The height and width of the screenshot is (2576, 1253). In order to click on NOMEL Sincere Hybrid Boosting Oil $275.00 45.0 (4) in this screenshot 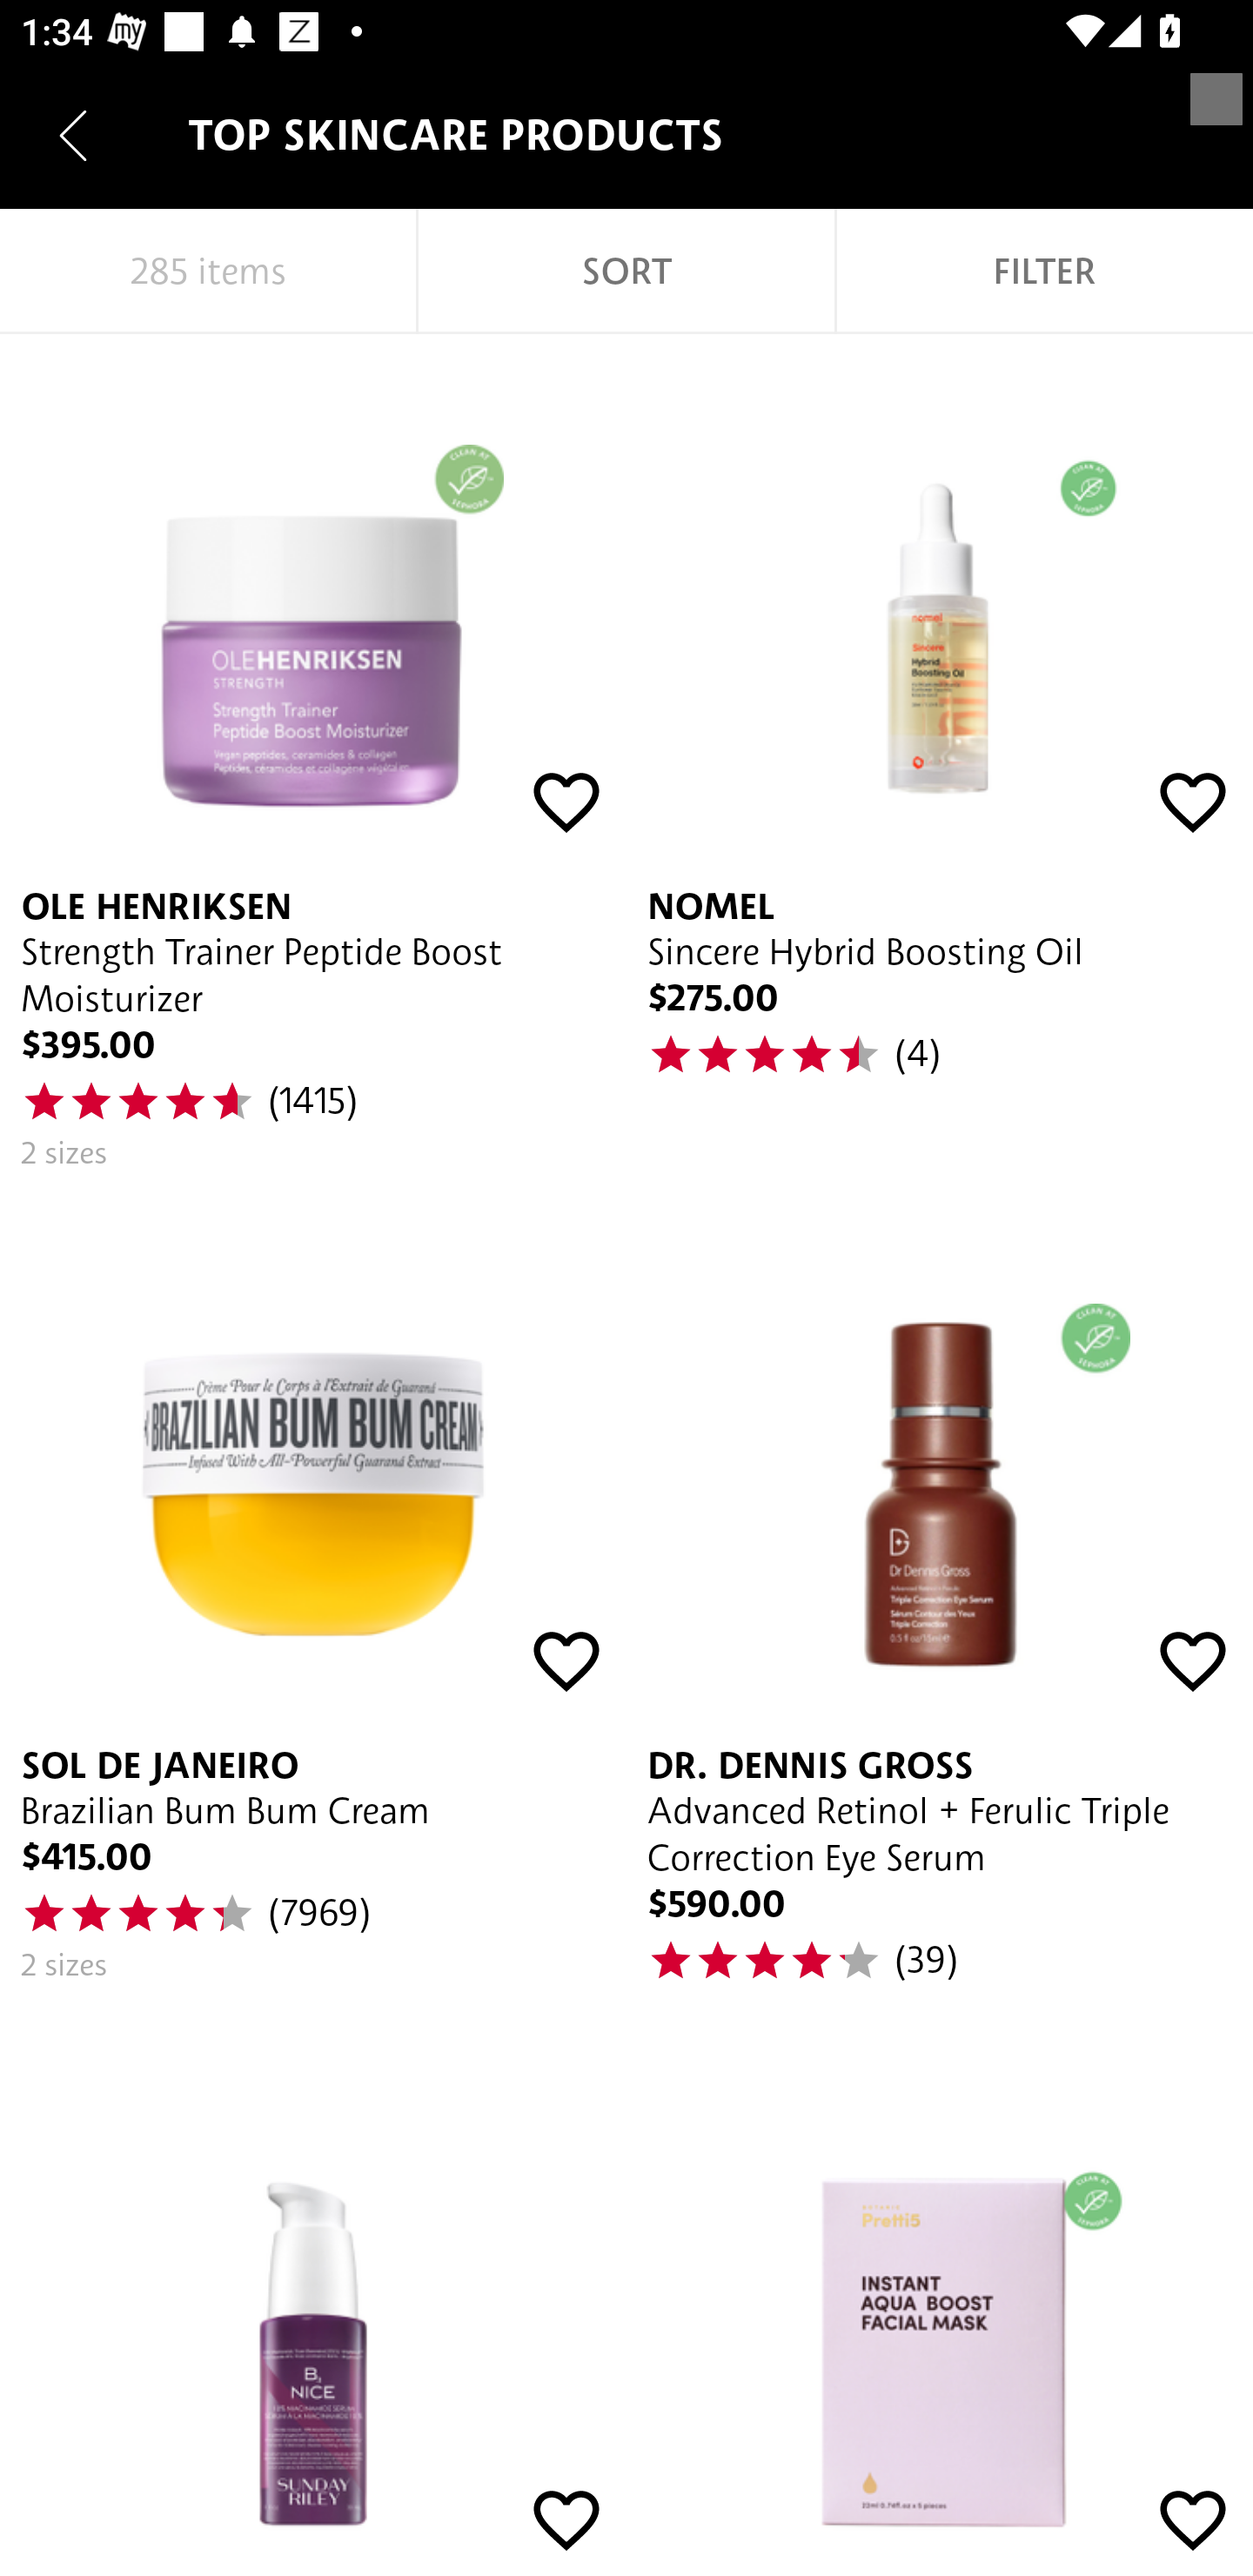, I will do `click(940, 763)`.